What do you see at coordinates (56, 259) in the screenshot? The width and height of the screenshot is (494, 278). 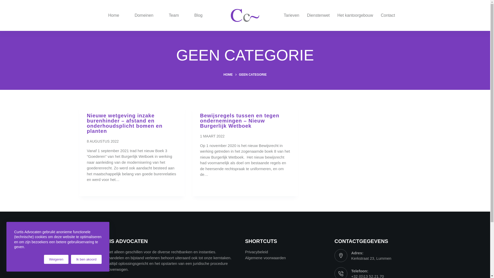 I see `Weigeren` at bounding box center [56, 259].